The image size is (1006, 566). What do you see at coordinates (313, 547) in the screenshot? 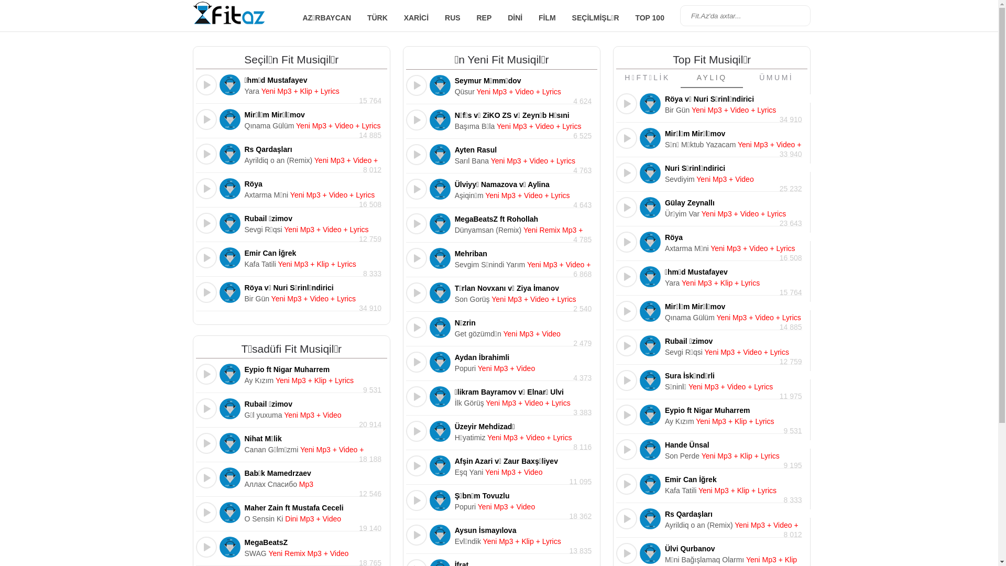
I see `MegaBeatsZ
SWAG Yeni Remix Mp3 + Video` at bounding box center [313, 547].